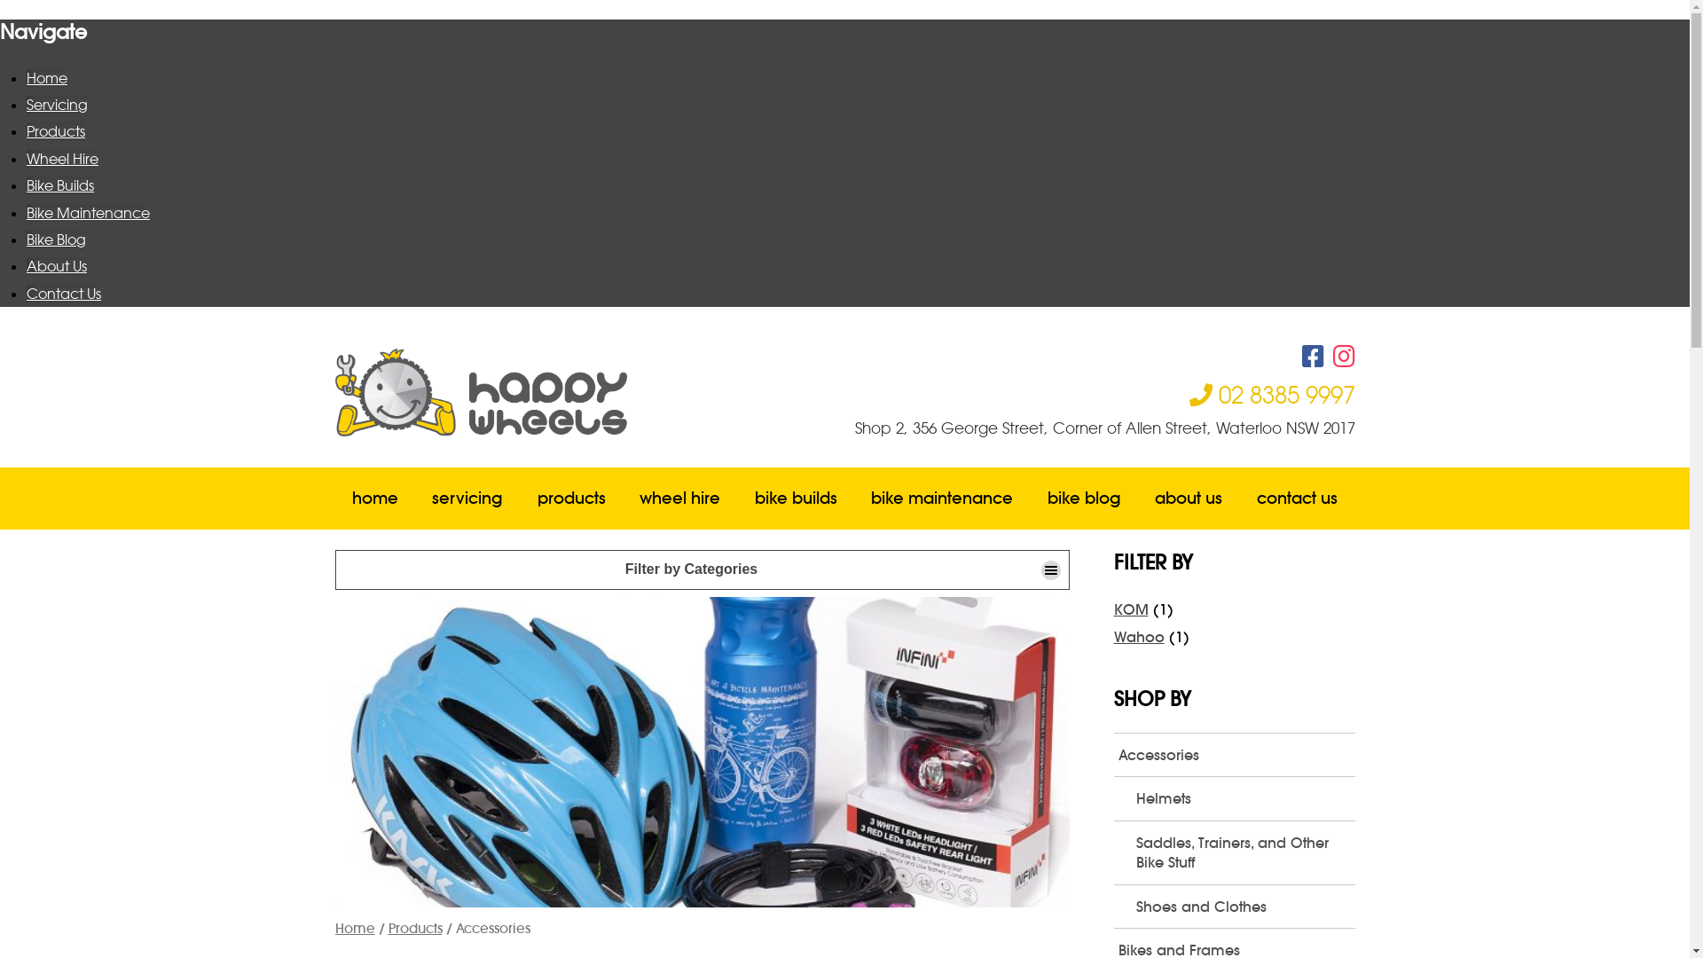 This screenshot has height=958, width=1703. Describe the element at coordinates (1132, 609) in the screenshot. I see `KOM` at that location.